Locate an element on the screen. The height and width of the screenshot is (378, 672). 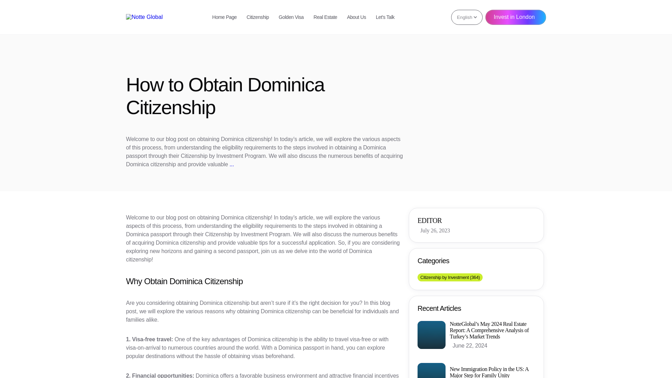
Invest in London is located at coordinates (515, 17).